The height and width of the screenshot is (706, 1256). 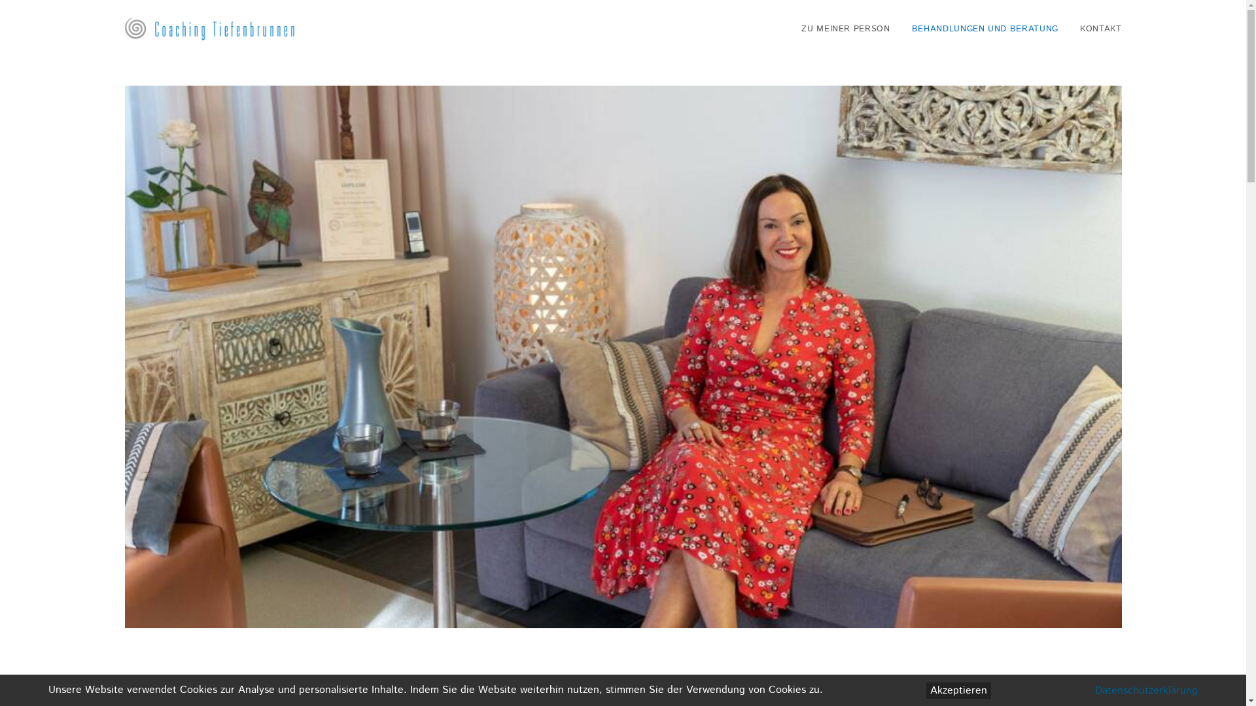 What do you see at coordinates (850, 29) in the screenshot?
I see `ZU MEINER PERSON` at bounding box center [850, 29].